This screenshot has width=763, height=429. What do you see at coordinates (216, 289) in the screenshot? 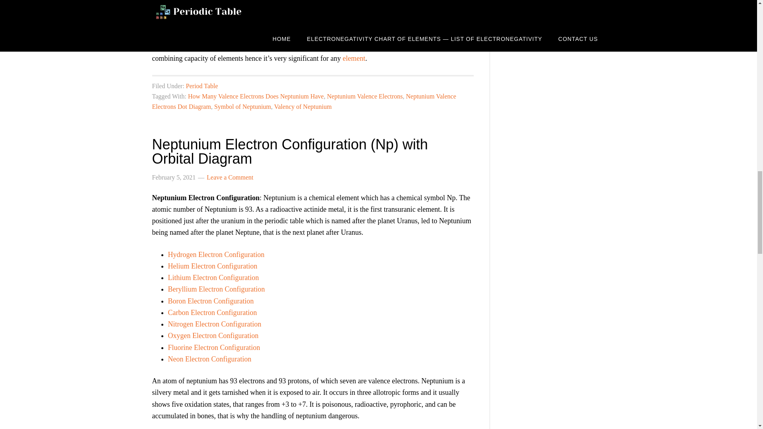
I see `Beryllium Electron Configuration` at bounding box center [216, 289].